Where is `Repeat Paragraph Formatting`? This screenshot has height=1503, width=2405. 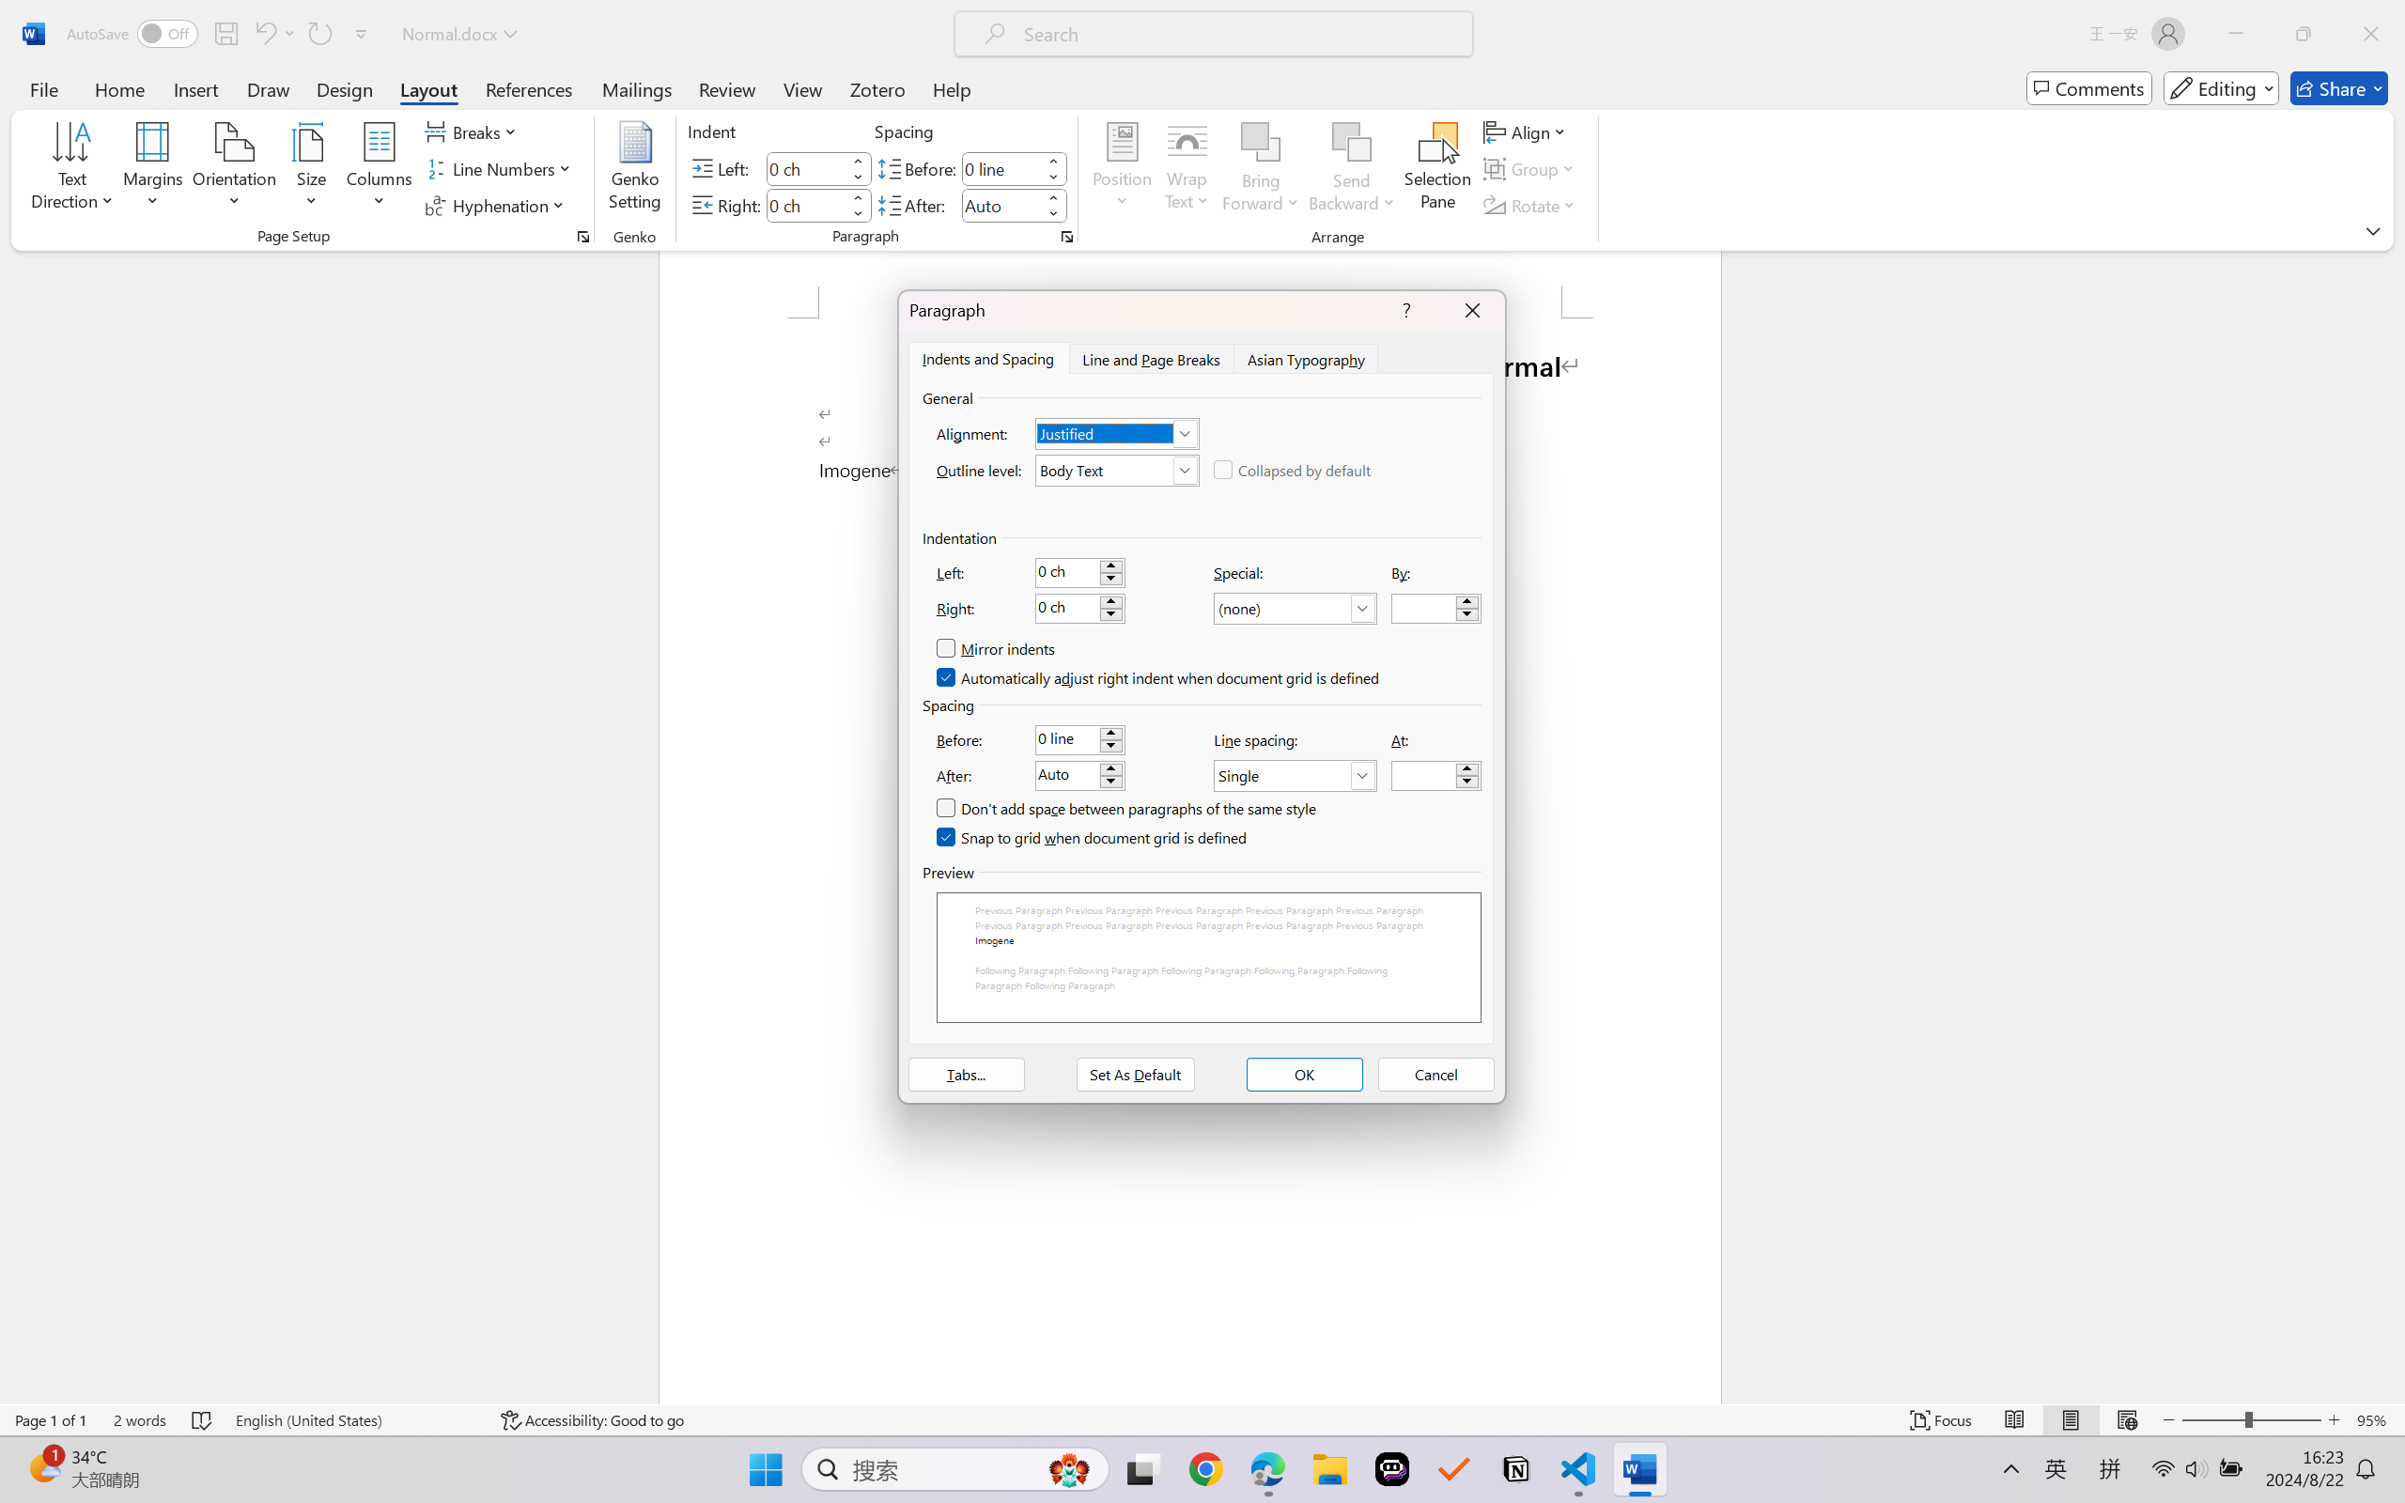 Repeat Paragraph Formatting is located at coordinates (319, 34).